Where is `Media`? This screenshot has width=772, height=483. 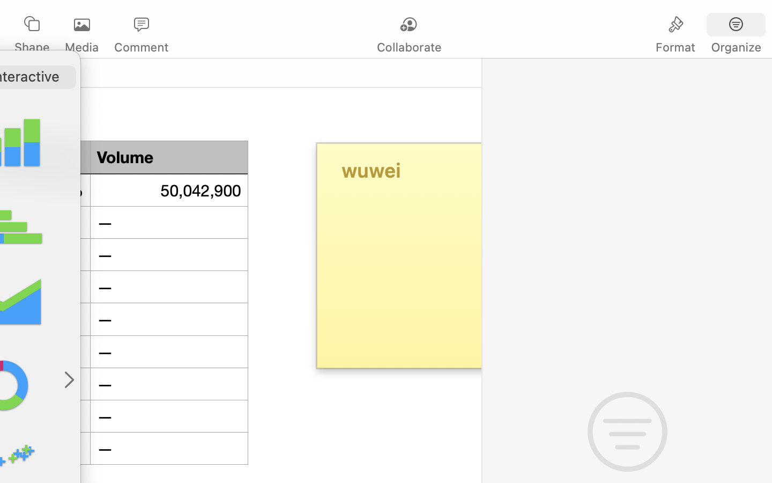
Media is located at coordinates (81, 47).